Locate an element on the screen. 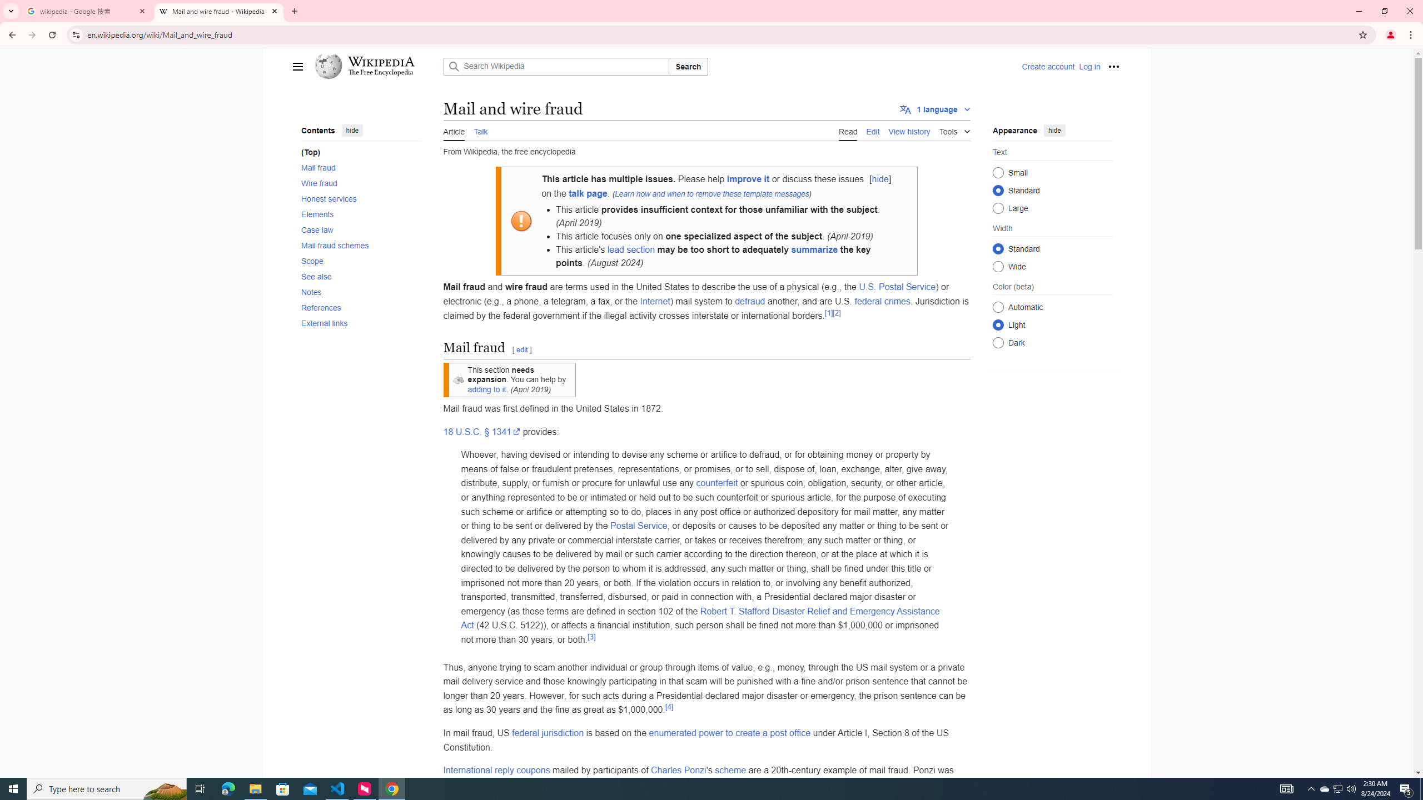 The height and width of the screenshot is (800, 1423). AutomationID: ca-view is located at coordinates (848, 130).